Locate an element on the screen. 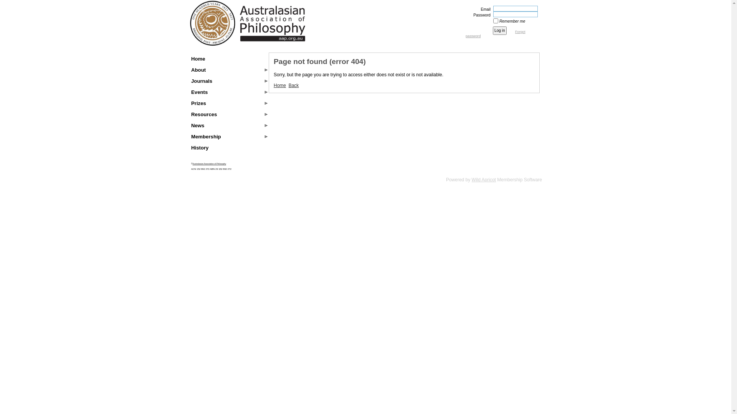 The height and width of the screenshot is (414, 737). About is located at coordinates (229, 70).